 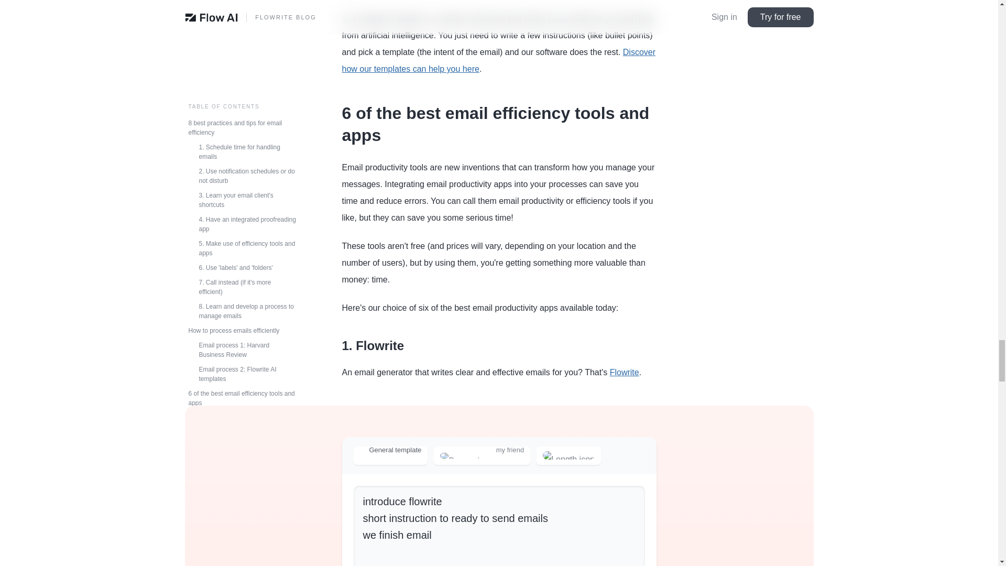 What do you see at coordinates (499, 60) in the screenshot?
I see `Discover how our templates can help you here` at bounding box center [499, 60].